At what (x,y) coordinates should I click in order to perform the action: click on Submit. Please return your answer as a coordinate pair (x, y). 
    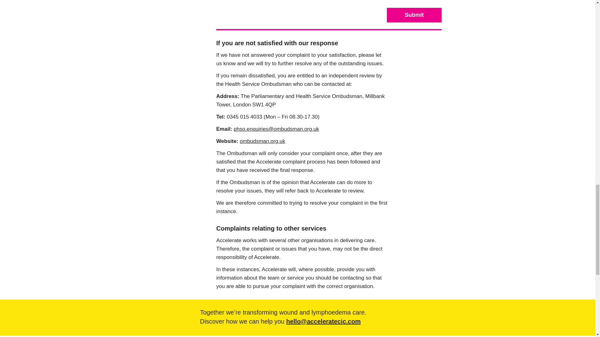
    Looking at the image, I should click on (414, 15).